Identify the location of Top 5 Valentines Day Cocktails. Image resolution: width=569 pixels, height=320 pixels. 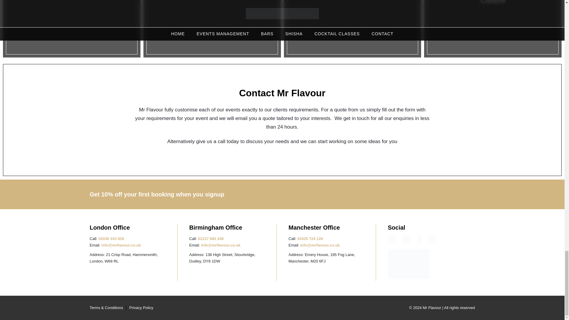
(354, 30).